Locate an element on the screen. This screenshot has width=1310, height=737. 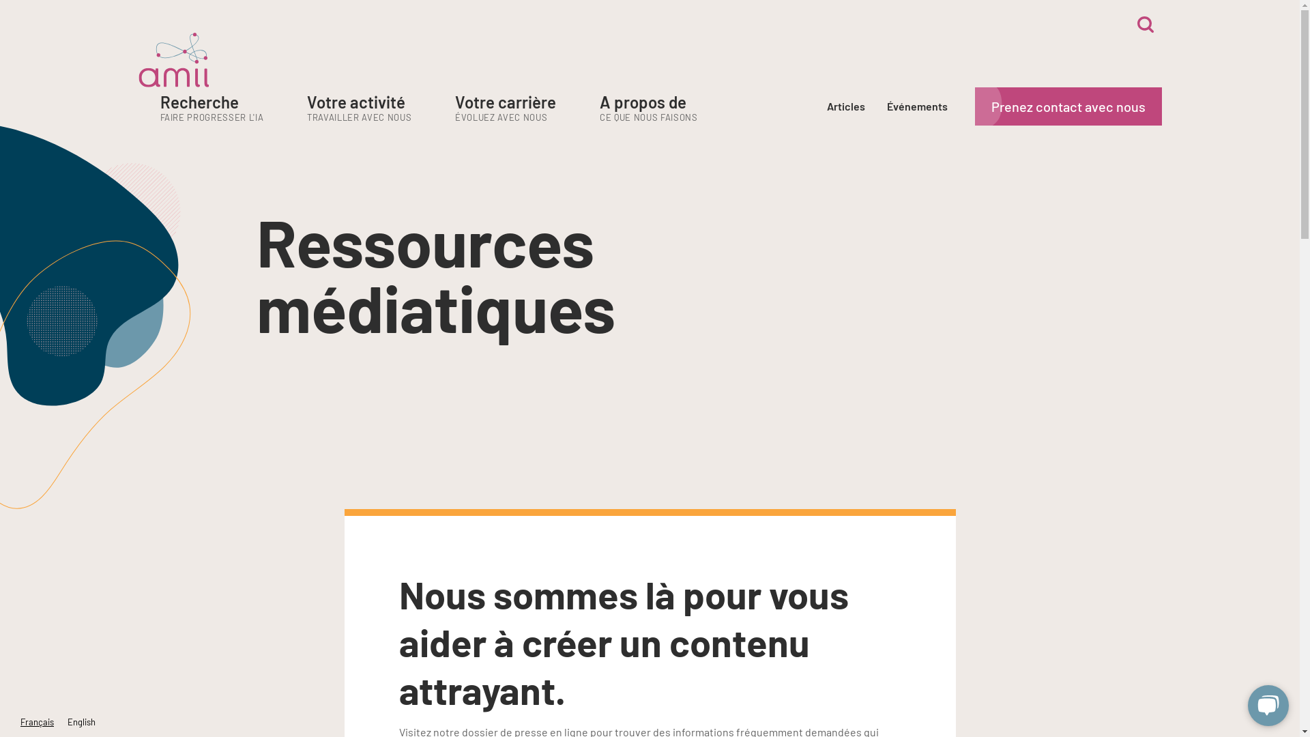
Articles is located at coordinates (846, 106).